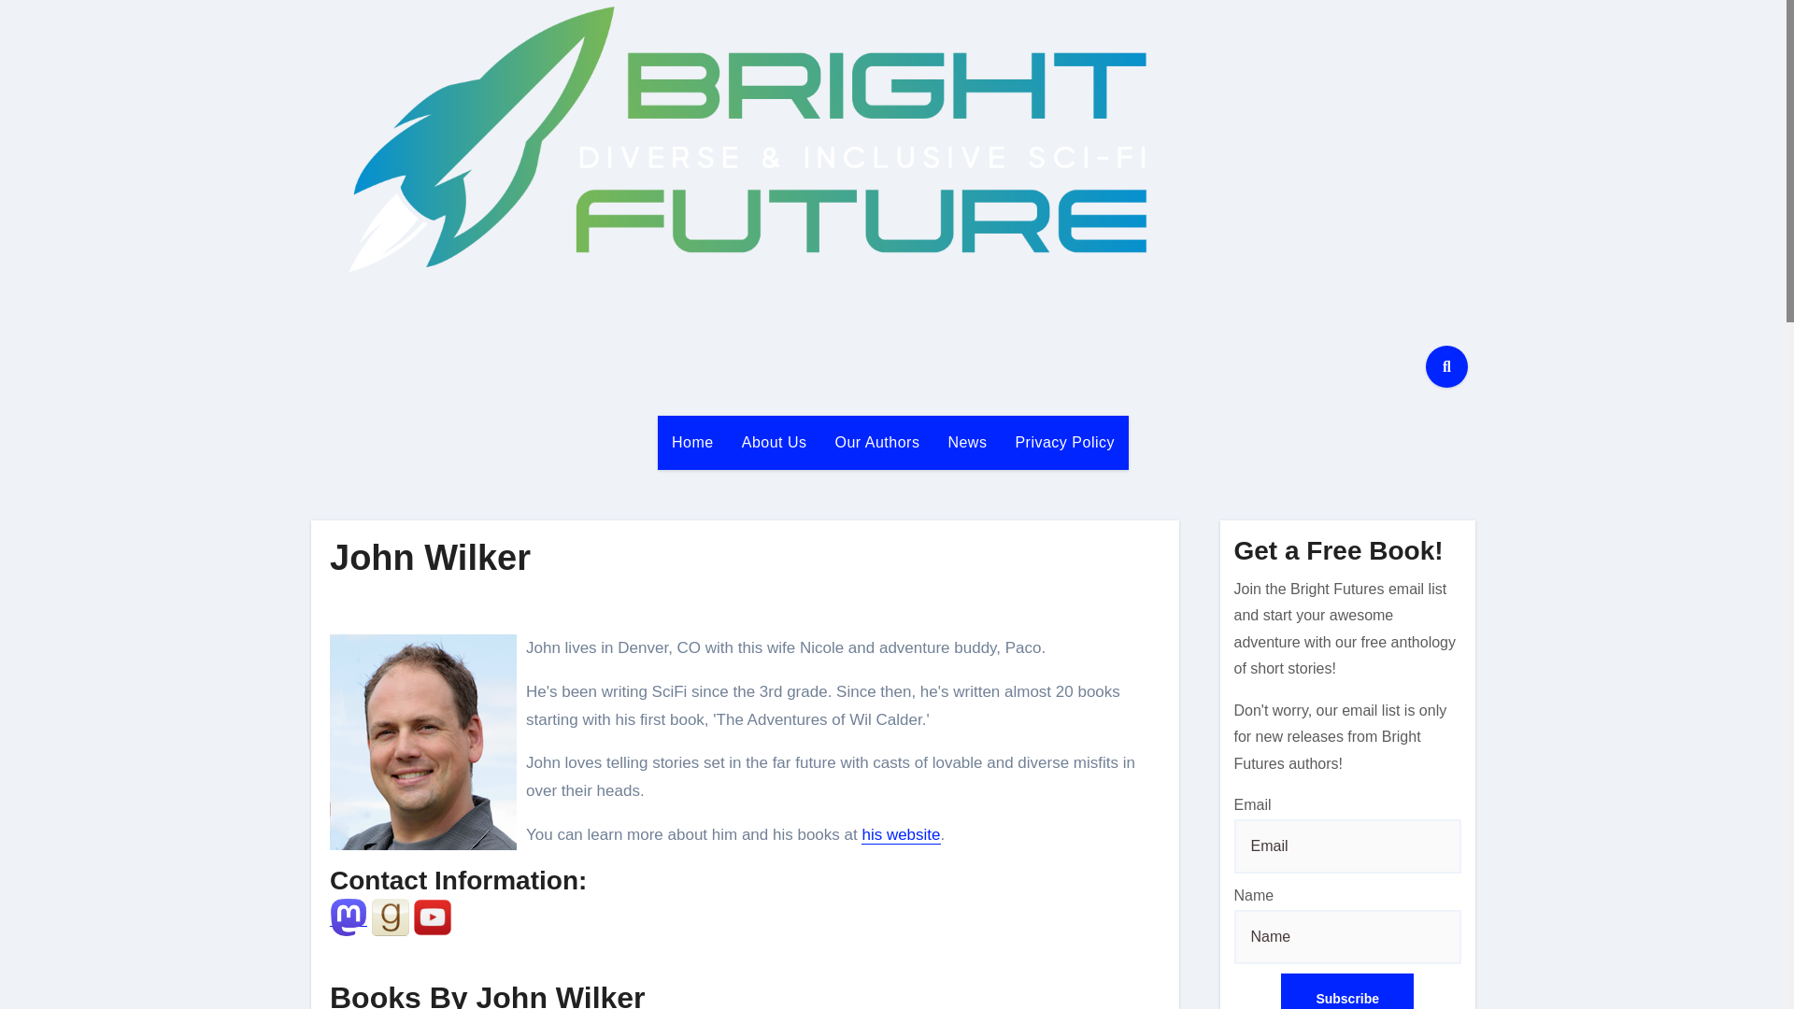 The height and width of the screenshot is (1009, 1794). What do you see at coordinates (878, 443) in the screenshot?
I see `Our Authors` at bounding box center [878, 443].